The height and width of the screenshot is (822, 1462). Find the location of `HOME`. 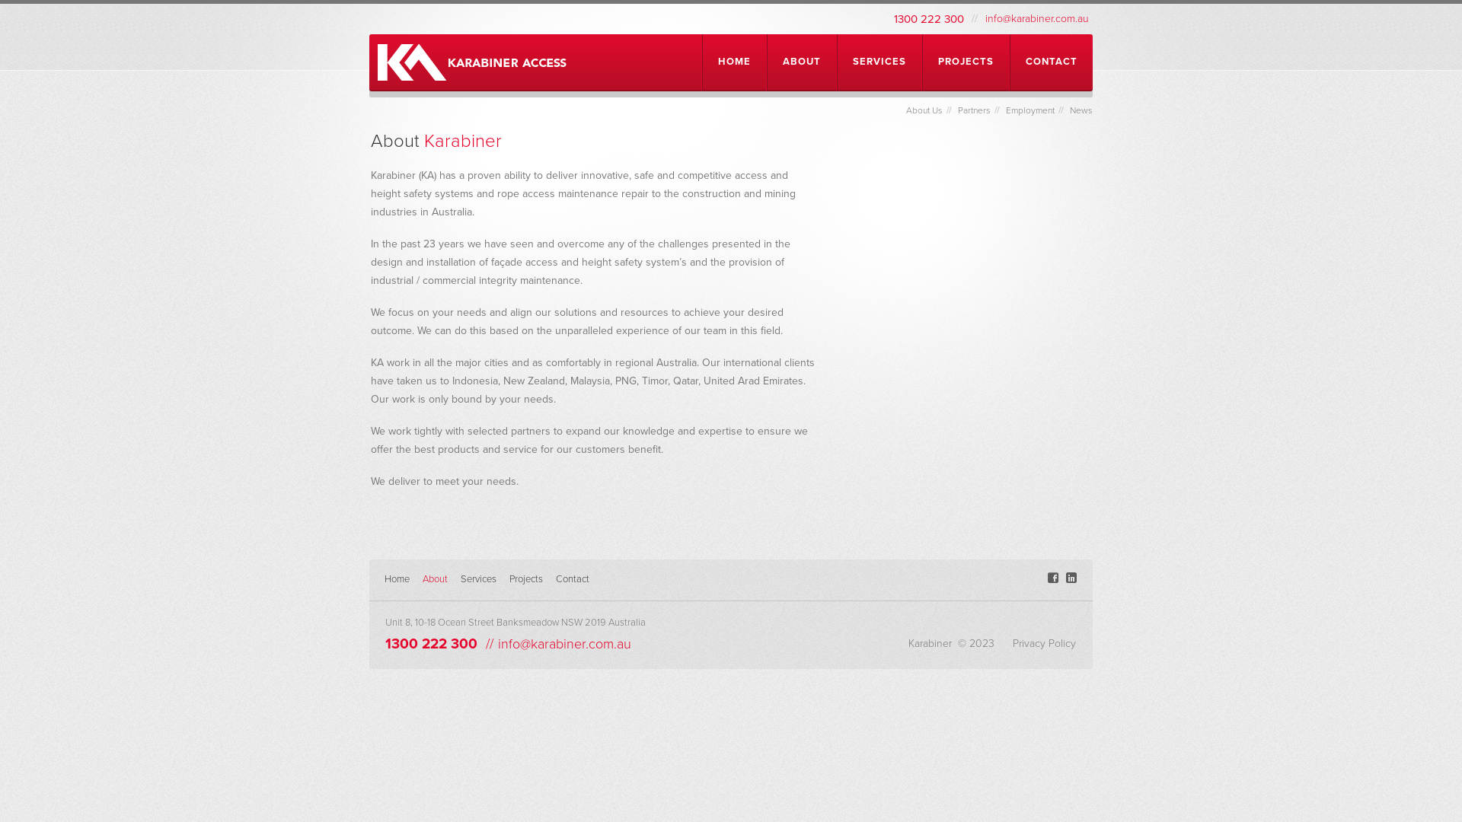

HOME is located at coordinates (734, 62).